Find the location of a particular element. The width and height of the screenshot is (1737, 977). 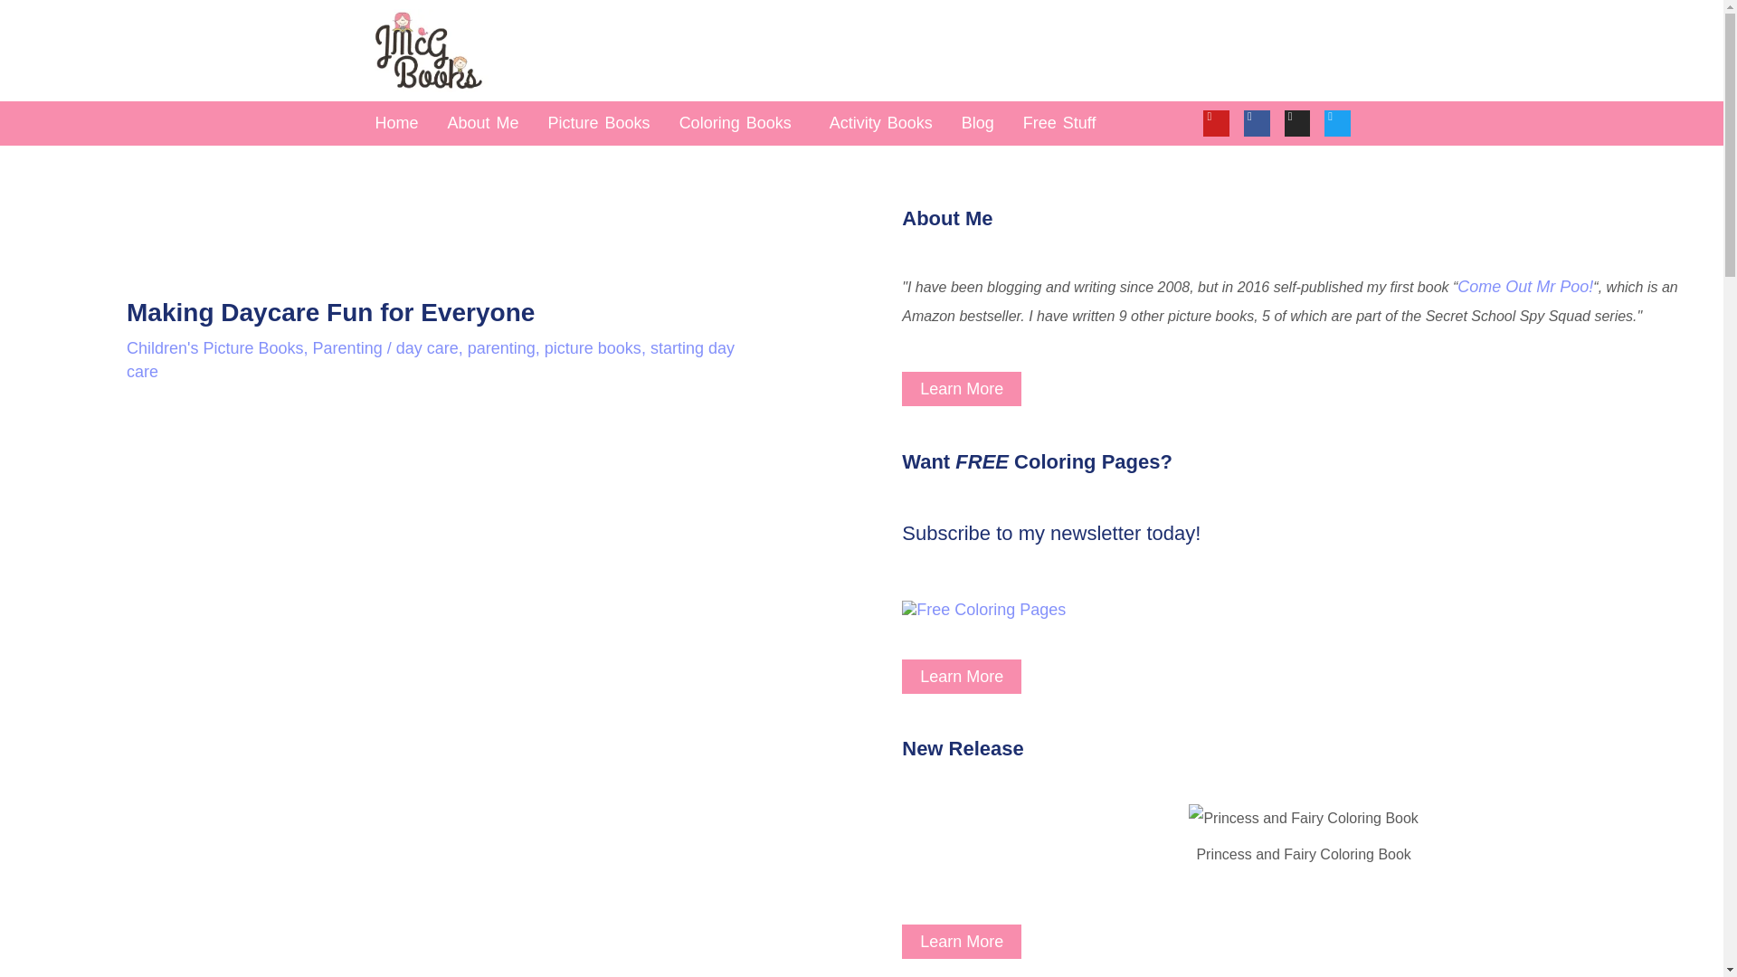

Youtube is located at coordinates (1216, 123).